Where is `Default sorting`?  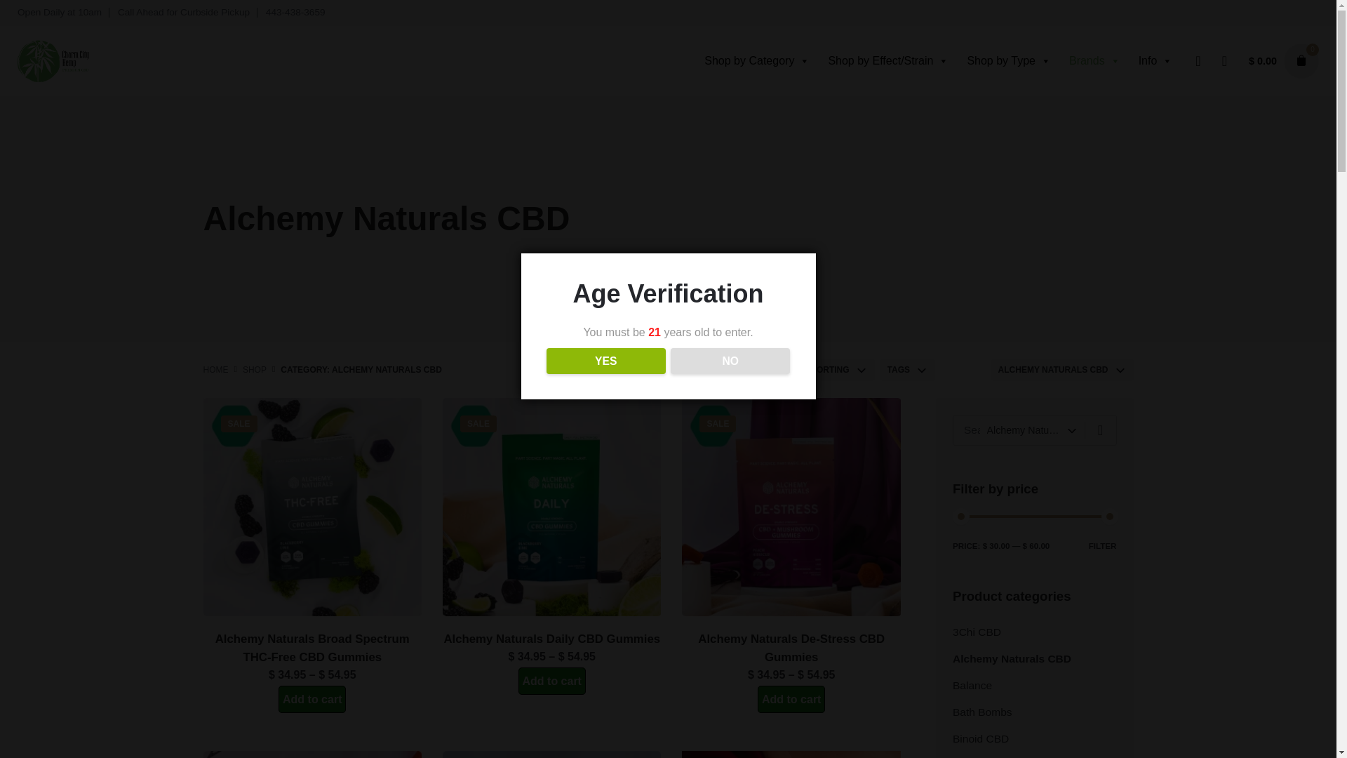
Default sorting is located at coordinates (812, 369).